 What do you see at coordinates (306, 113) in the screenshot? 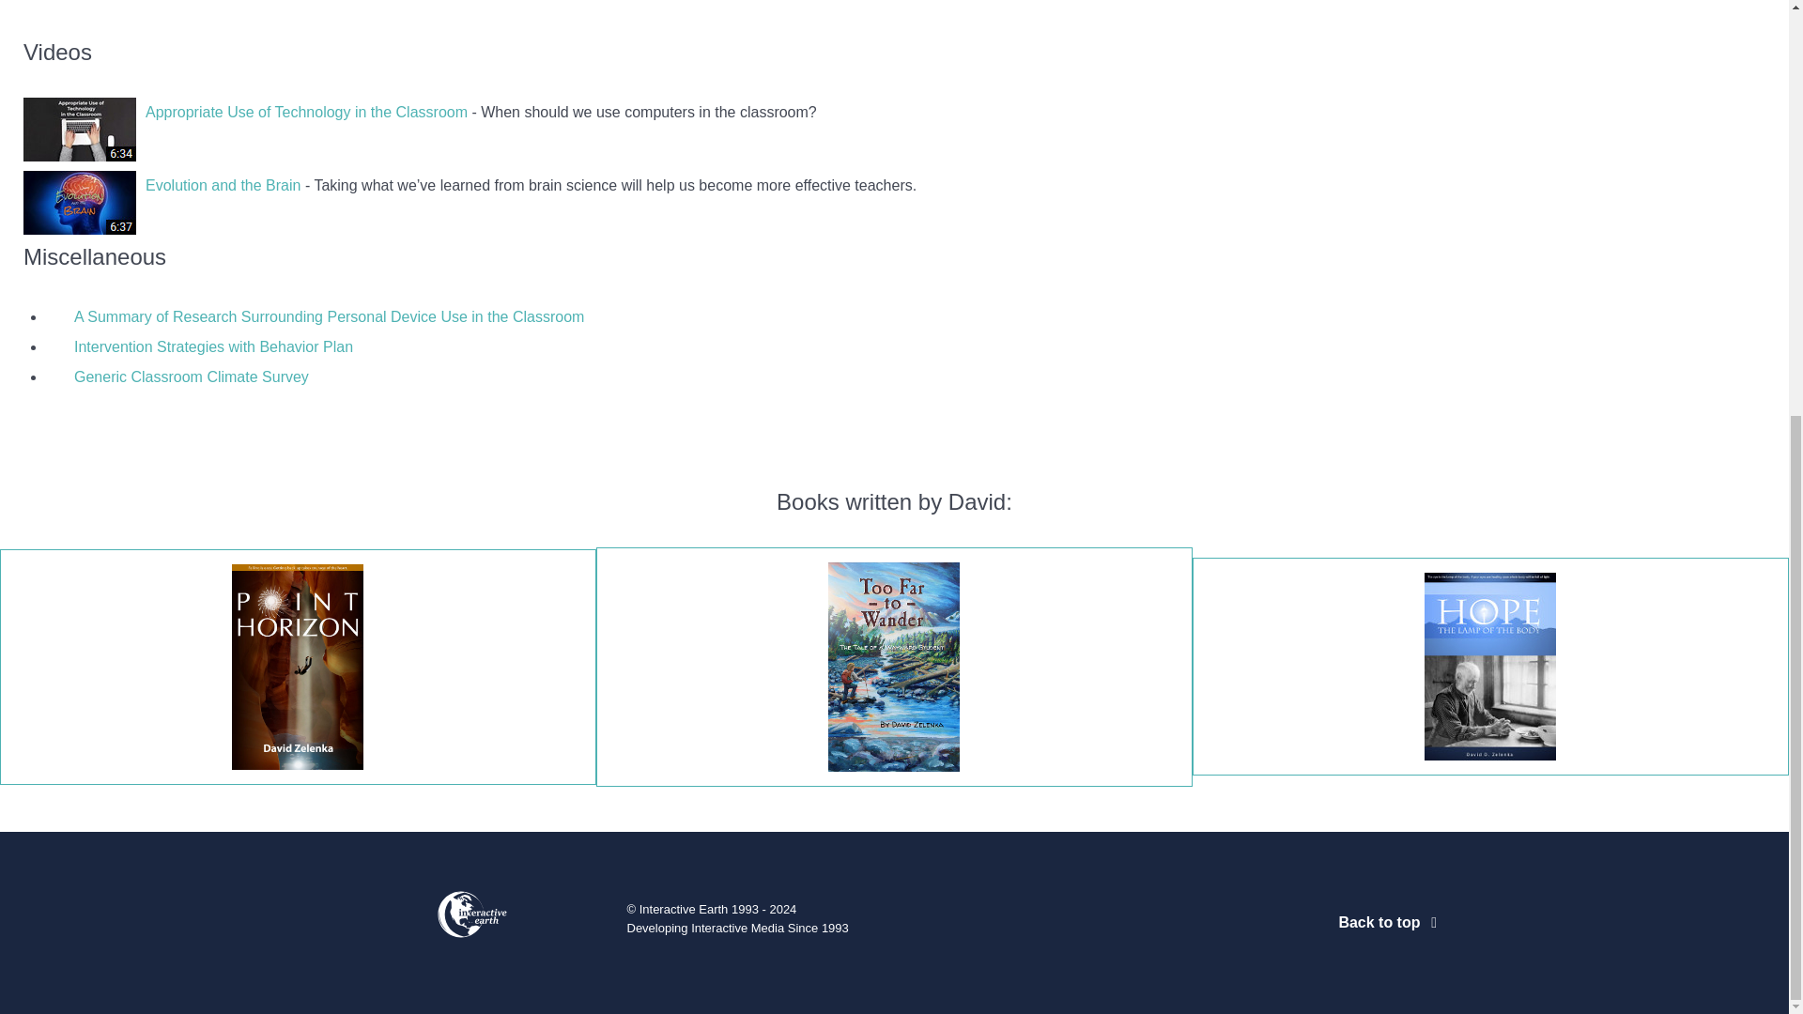
I see `Appropriate Use of Technology in the Classroom` at bounding box center [306, 113].